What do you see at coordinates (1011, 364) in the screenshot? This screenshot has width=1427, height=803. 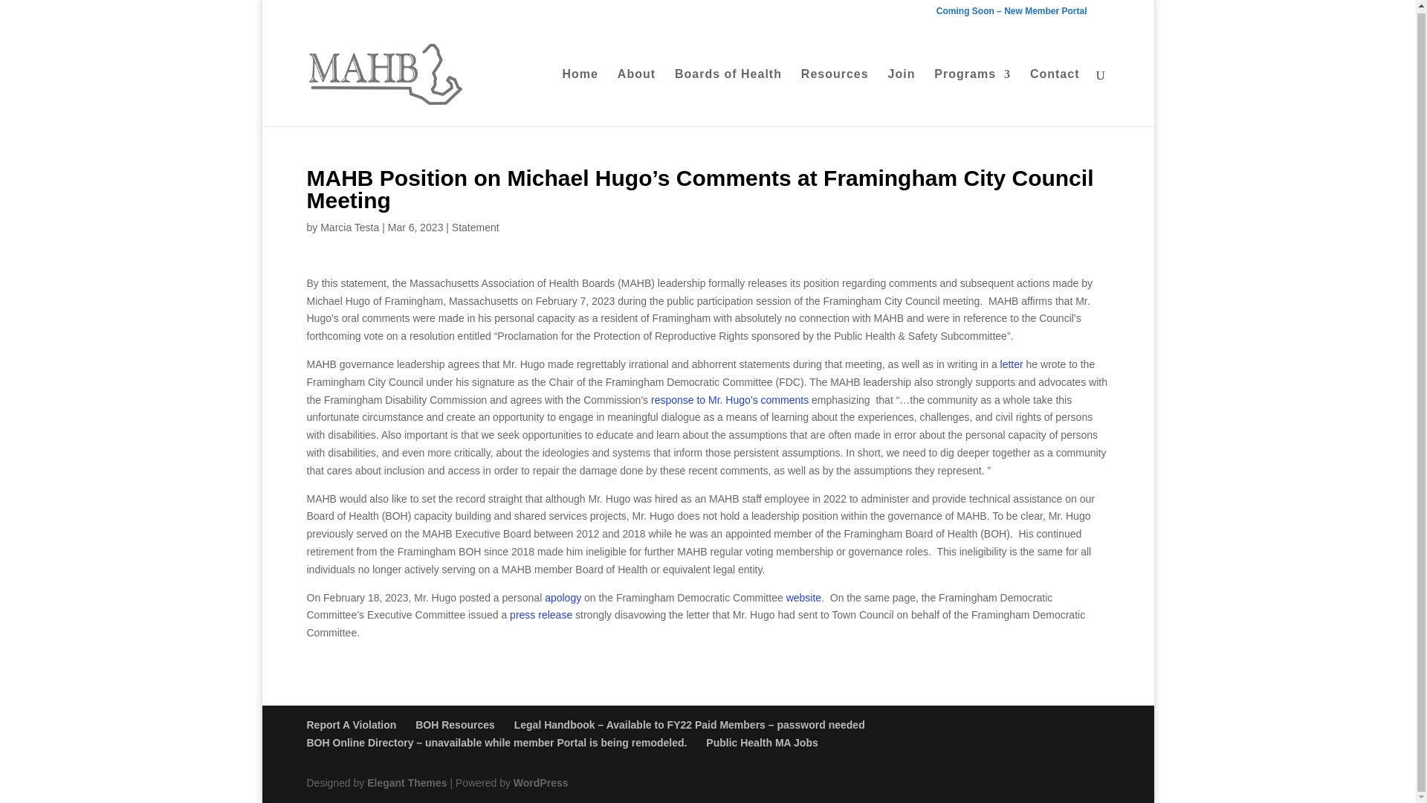 I see `letter` at bounding box center [1011, 364].